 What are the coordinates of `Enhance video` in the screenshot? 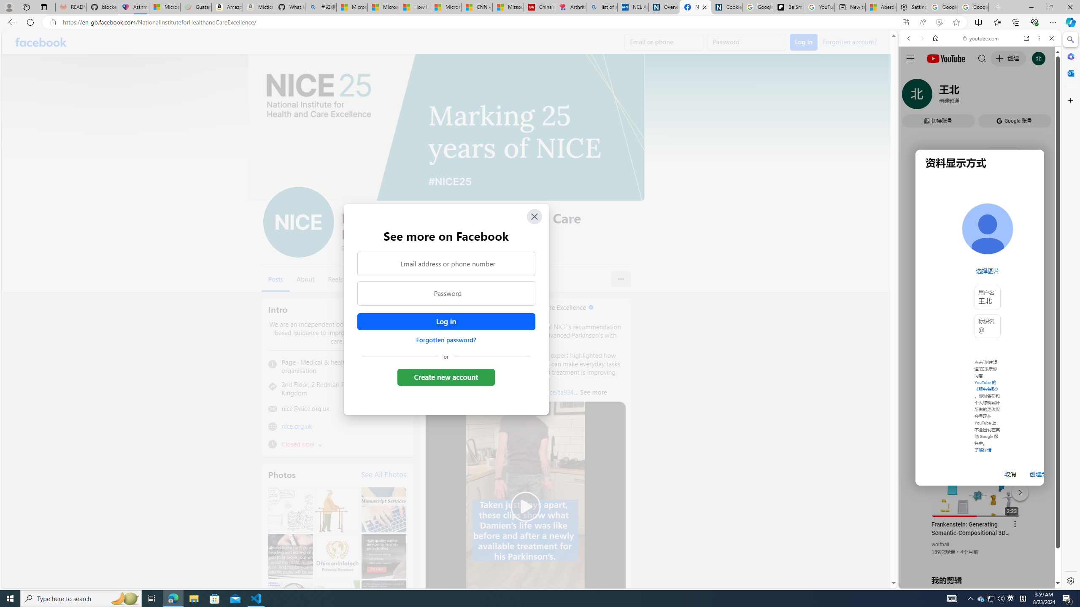 It's located at (939, 22).